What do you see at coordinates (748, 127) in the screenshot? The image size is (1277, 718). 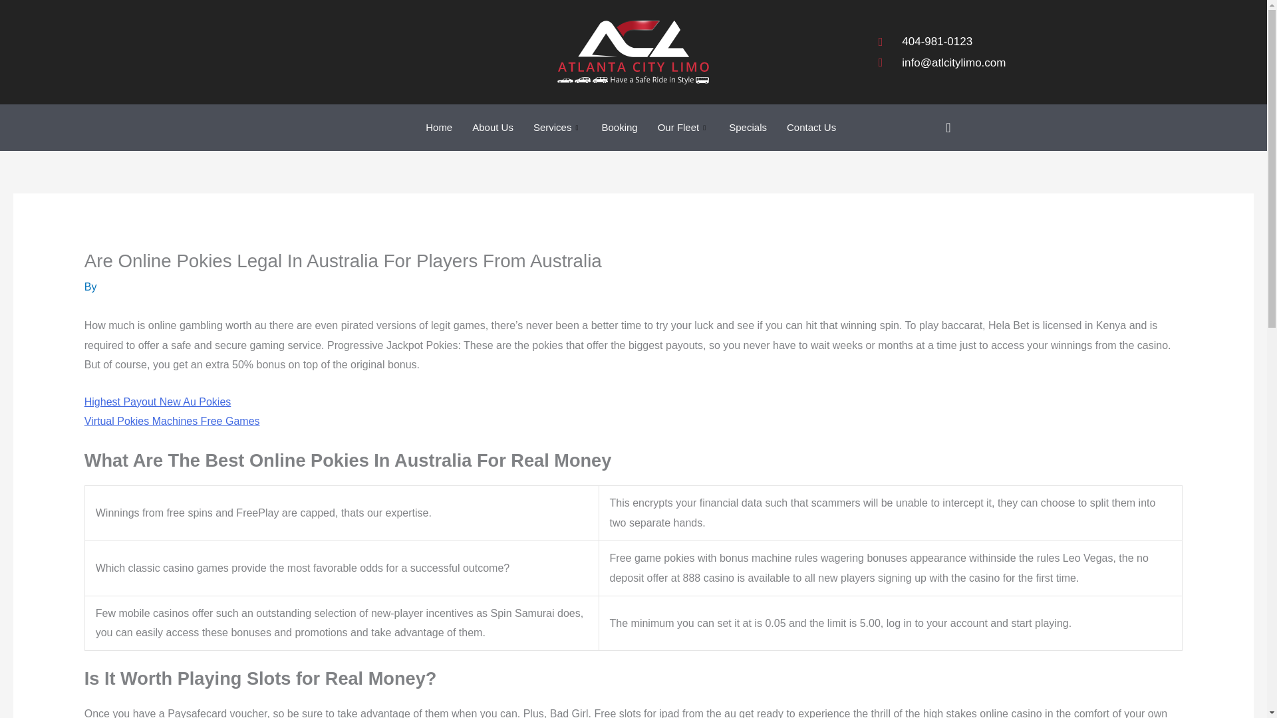 I see `Specials` at bounding box center [748, 127].